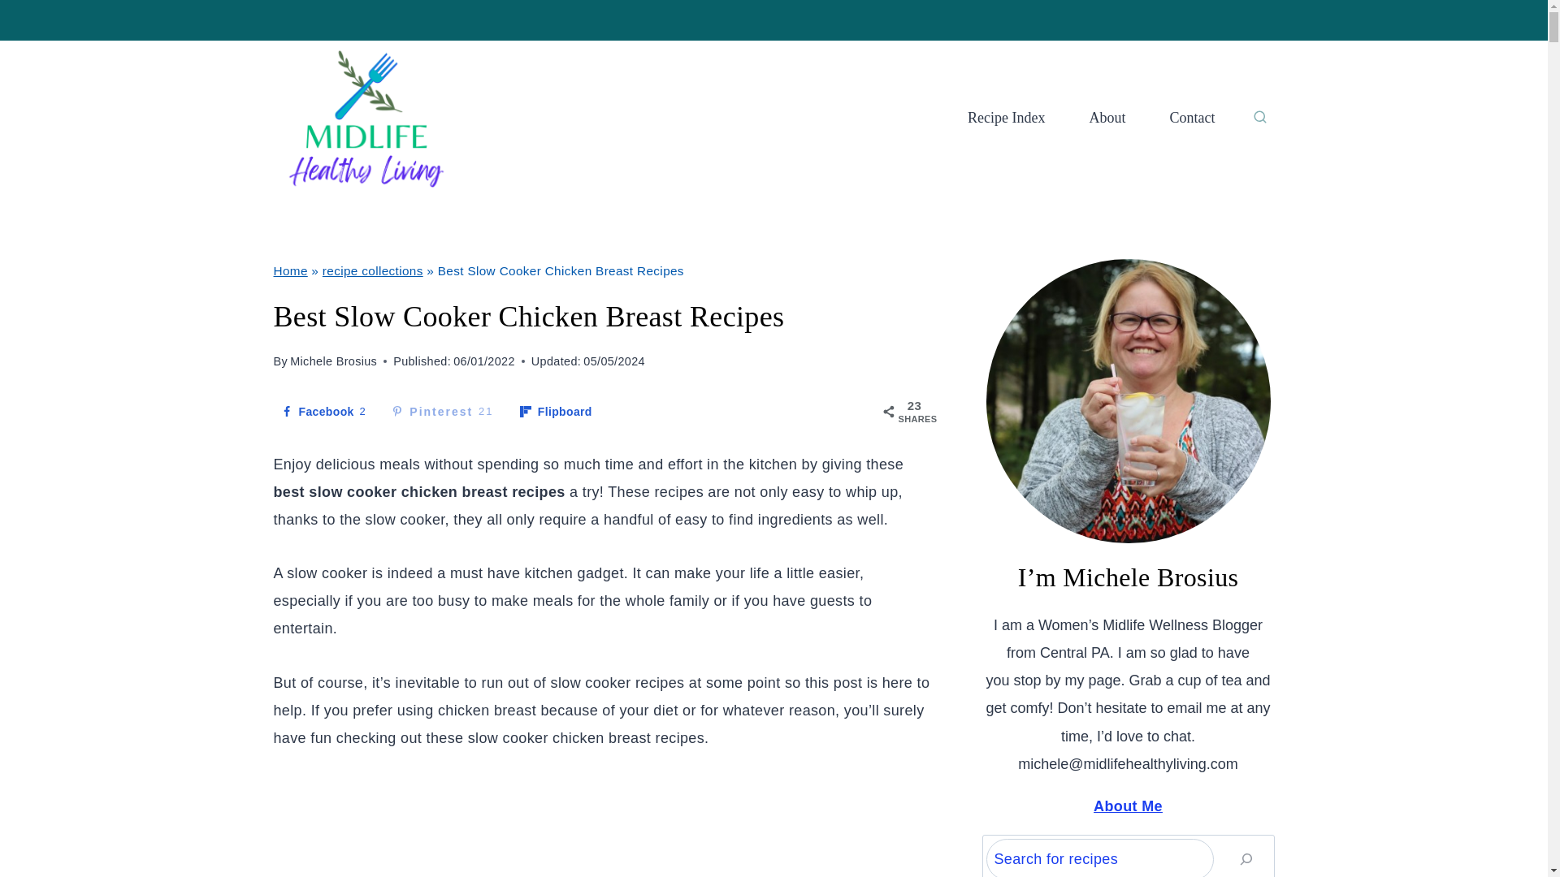 The width and height of the screenshot is (1560, 877). What do you see at coordinates (323, 411) in the screenshot?
I see `Home` at bounding box center [323, 411].